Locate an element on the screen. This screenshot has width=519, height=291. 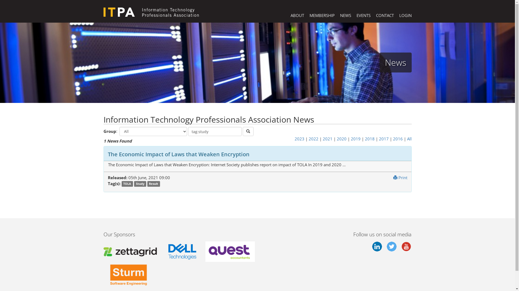
Print is located at coordinates (400, 178).